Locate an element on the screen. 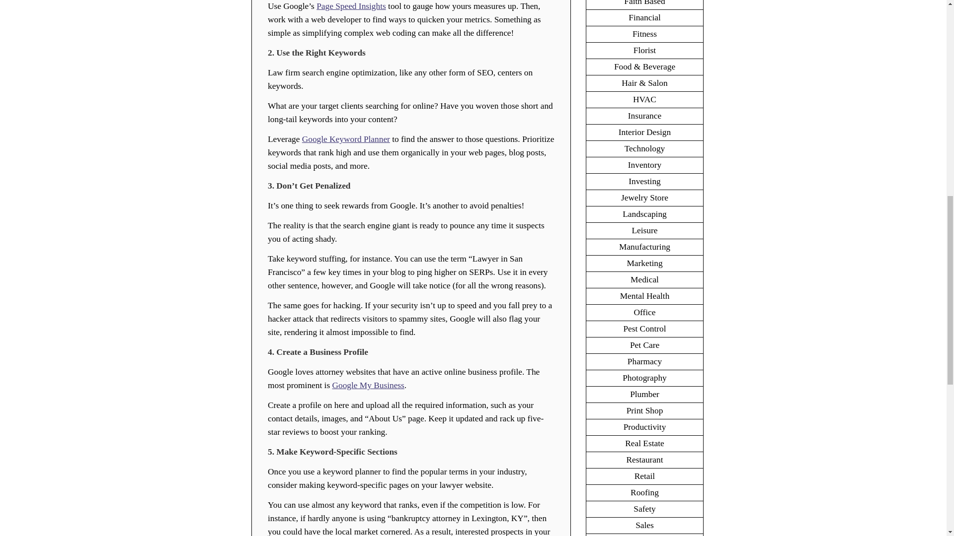 The image size is (954, 536). Fitness is located at coordinates (644, 34).